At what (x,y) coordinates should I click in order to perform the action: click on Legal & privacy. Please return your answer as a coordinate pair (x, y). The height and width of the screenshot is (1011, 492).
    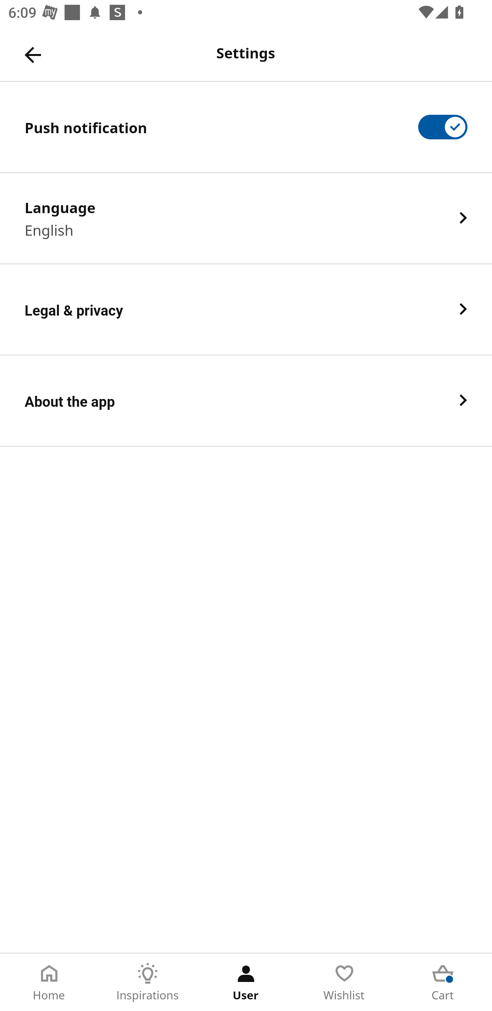
    Looking at the image, I should click on (246, 309).